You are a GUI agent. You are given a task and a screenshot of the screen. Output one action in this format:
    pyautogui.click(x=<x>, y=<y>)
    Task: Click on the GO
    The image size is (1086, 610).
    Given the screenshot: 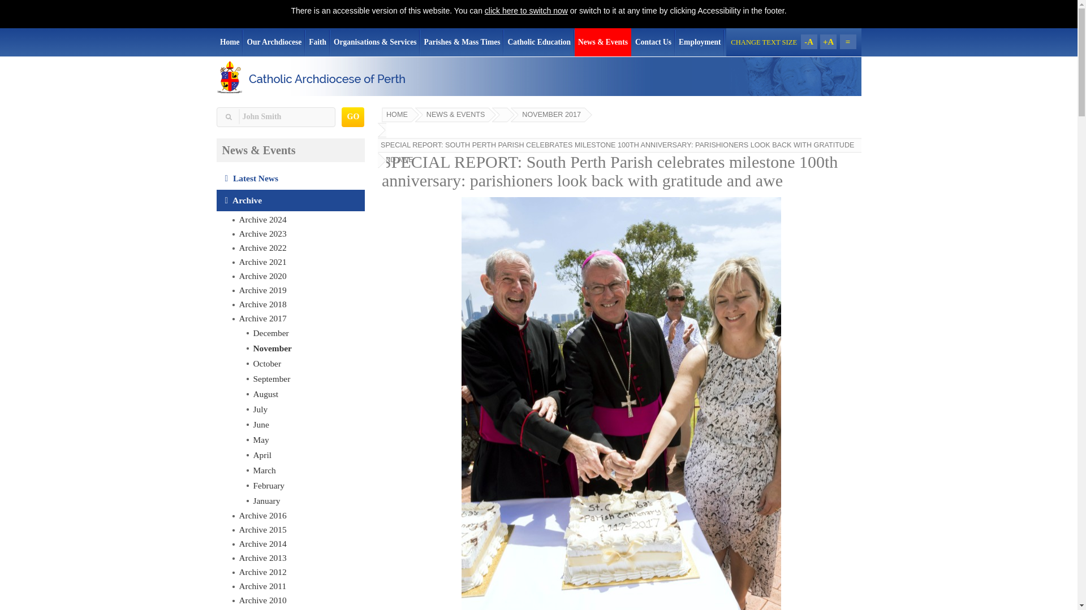 What is the action you would take?
    pyautogui.click(x=353, y=117)
    